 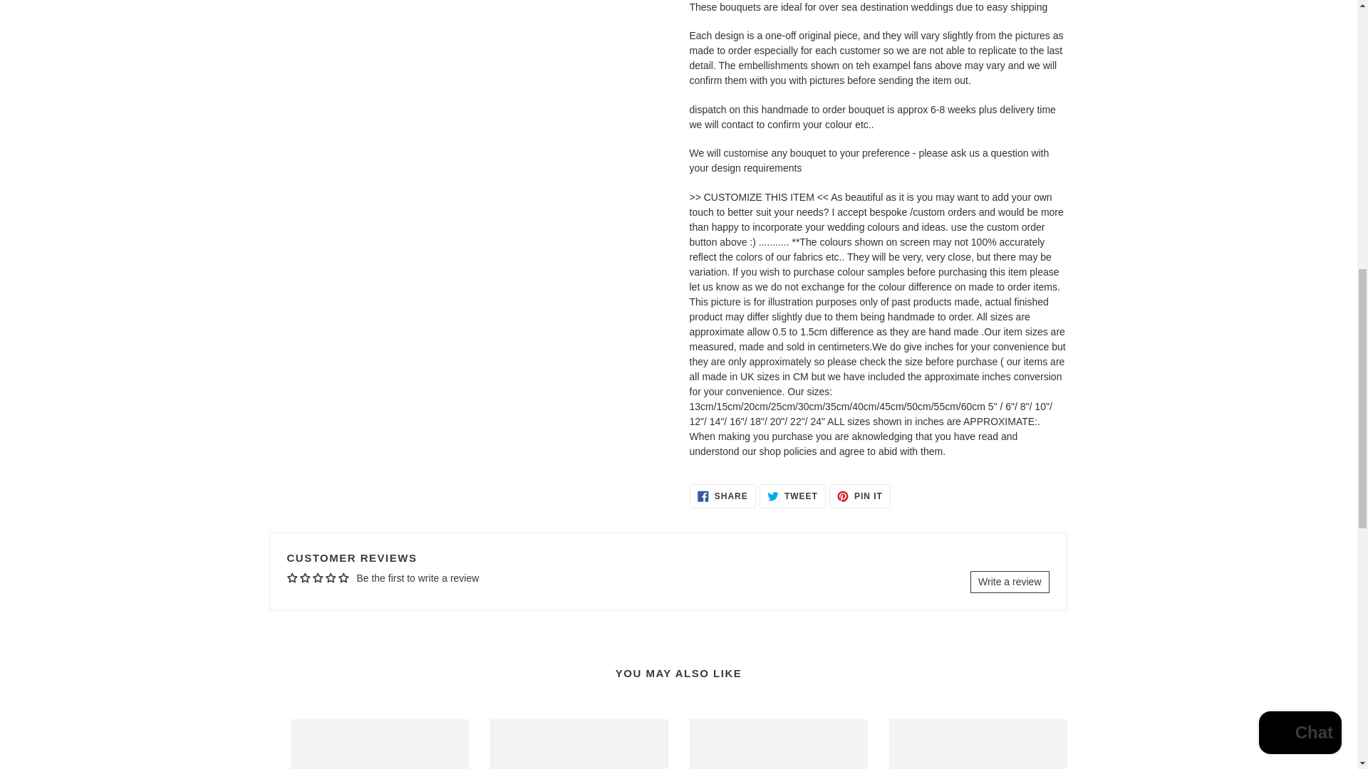 What do you see at coordinates (859, 476) in the screenshot?
I see `About us` at bounding box center [859, 476].